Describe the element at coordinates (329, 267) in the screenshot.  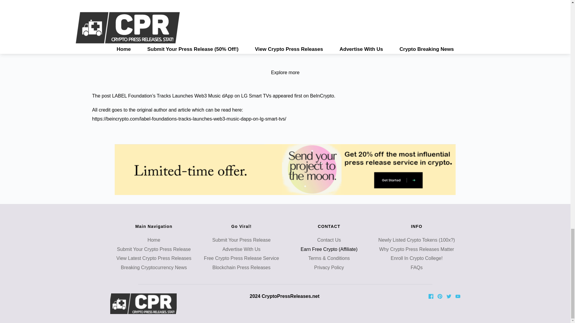
I see `Privacy Policy` at that location.